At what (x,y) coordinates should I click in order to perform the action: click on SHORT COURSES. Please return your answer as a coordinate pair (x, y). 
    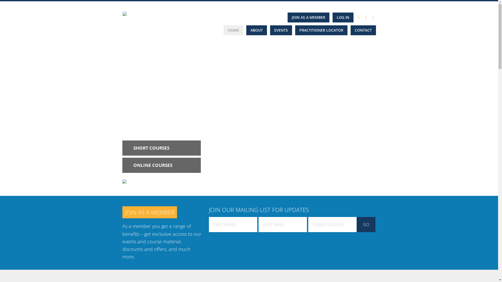
    Looking at the image, I should click on (151, 148).